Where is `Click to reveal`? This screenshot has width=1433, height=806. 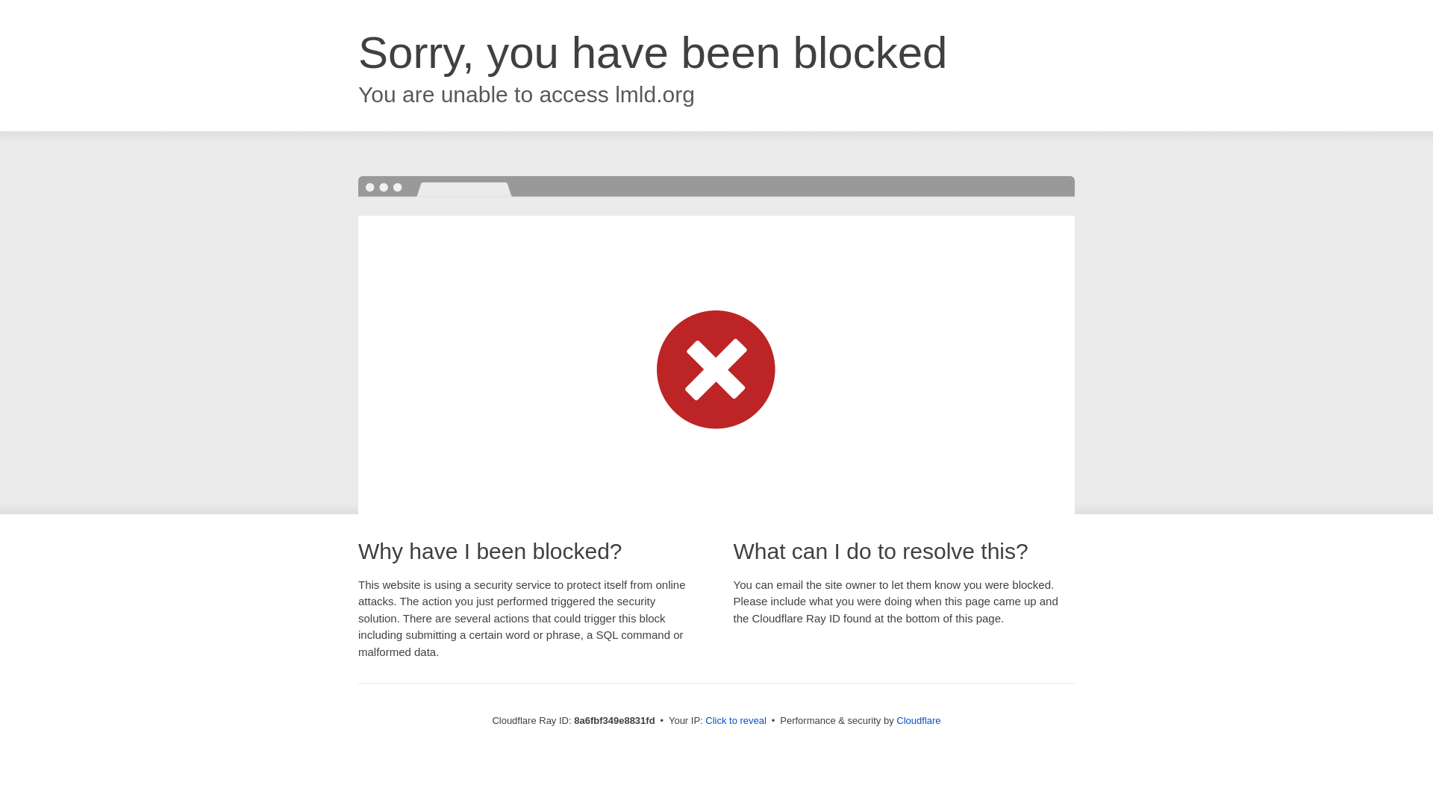 Click to reveal is located at coordinates (736, 721).